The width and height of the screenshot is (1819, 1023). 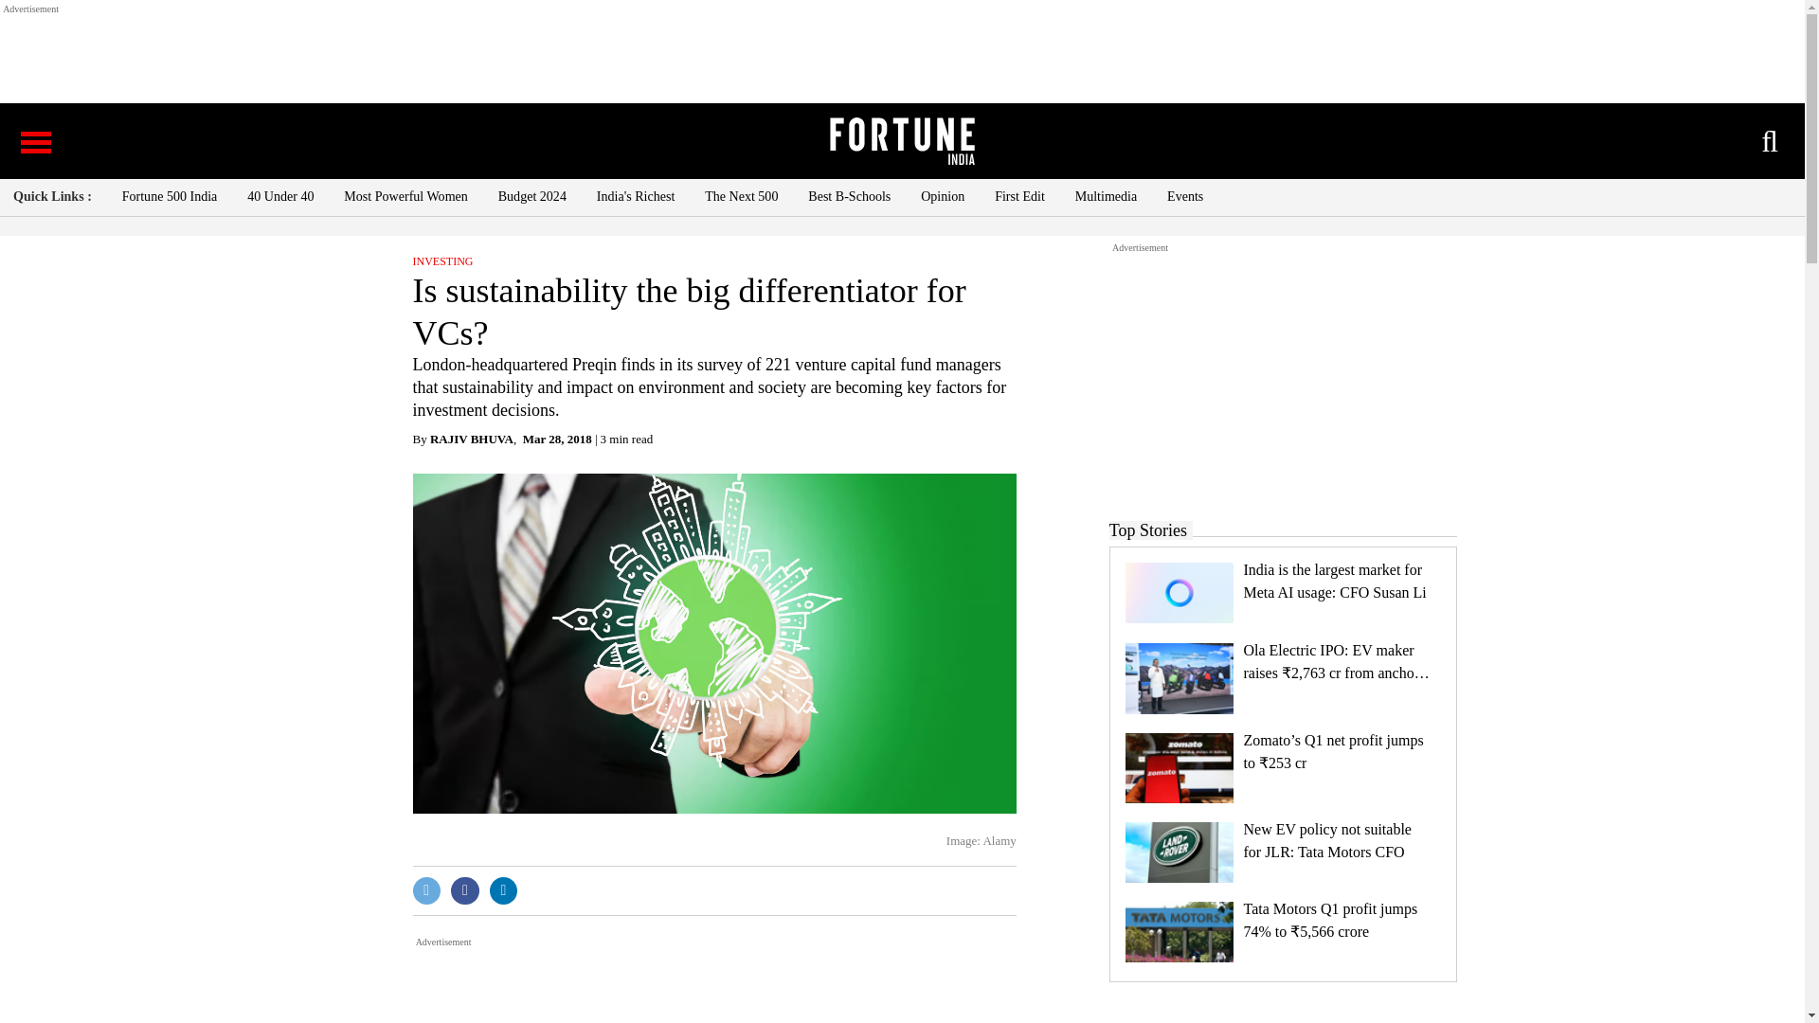 I want to click on Best B-Schools, so click(x=849, y=197).